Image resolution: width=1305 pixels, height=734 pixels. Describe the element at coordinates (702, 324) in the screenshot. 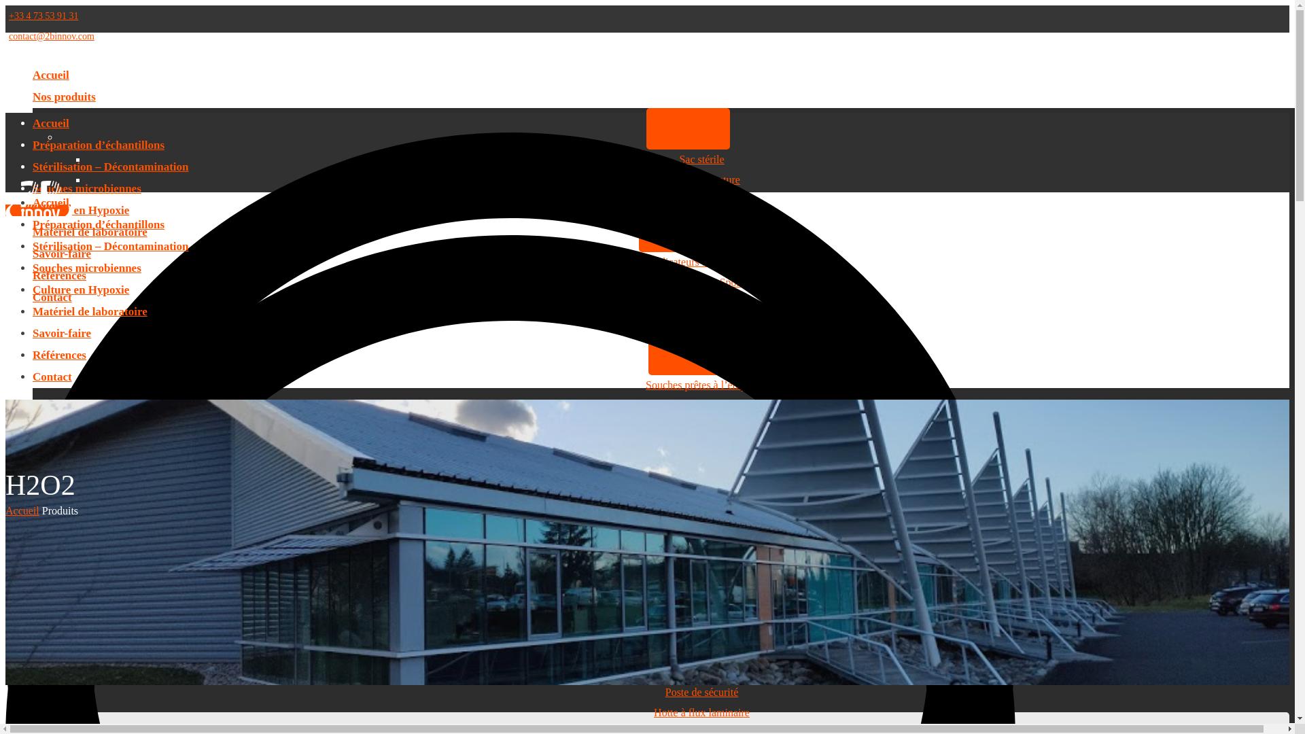

I see `Autoclave` at that location.